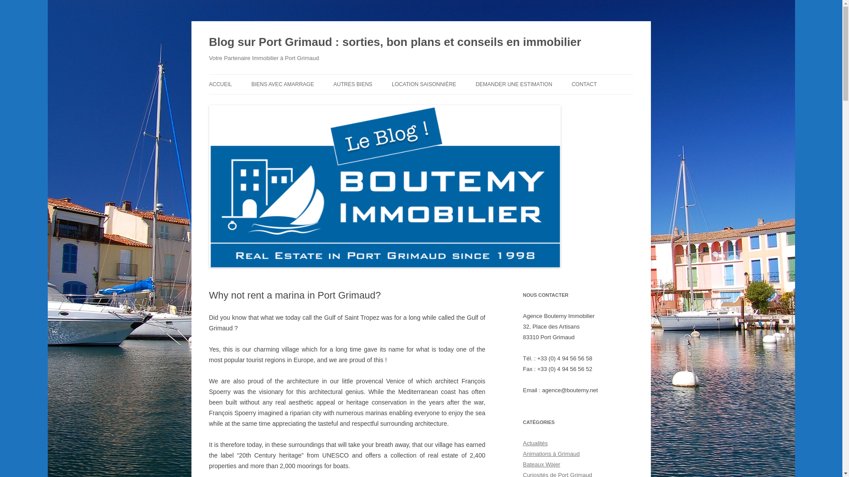 The height and width of the screenshot is (477, 849). Describe the element at coordinates (283, 84) in the screenshot. I see `BIENS AVEC AMARRAGE` at that location.